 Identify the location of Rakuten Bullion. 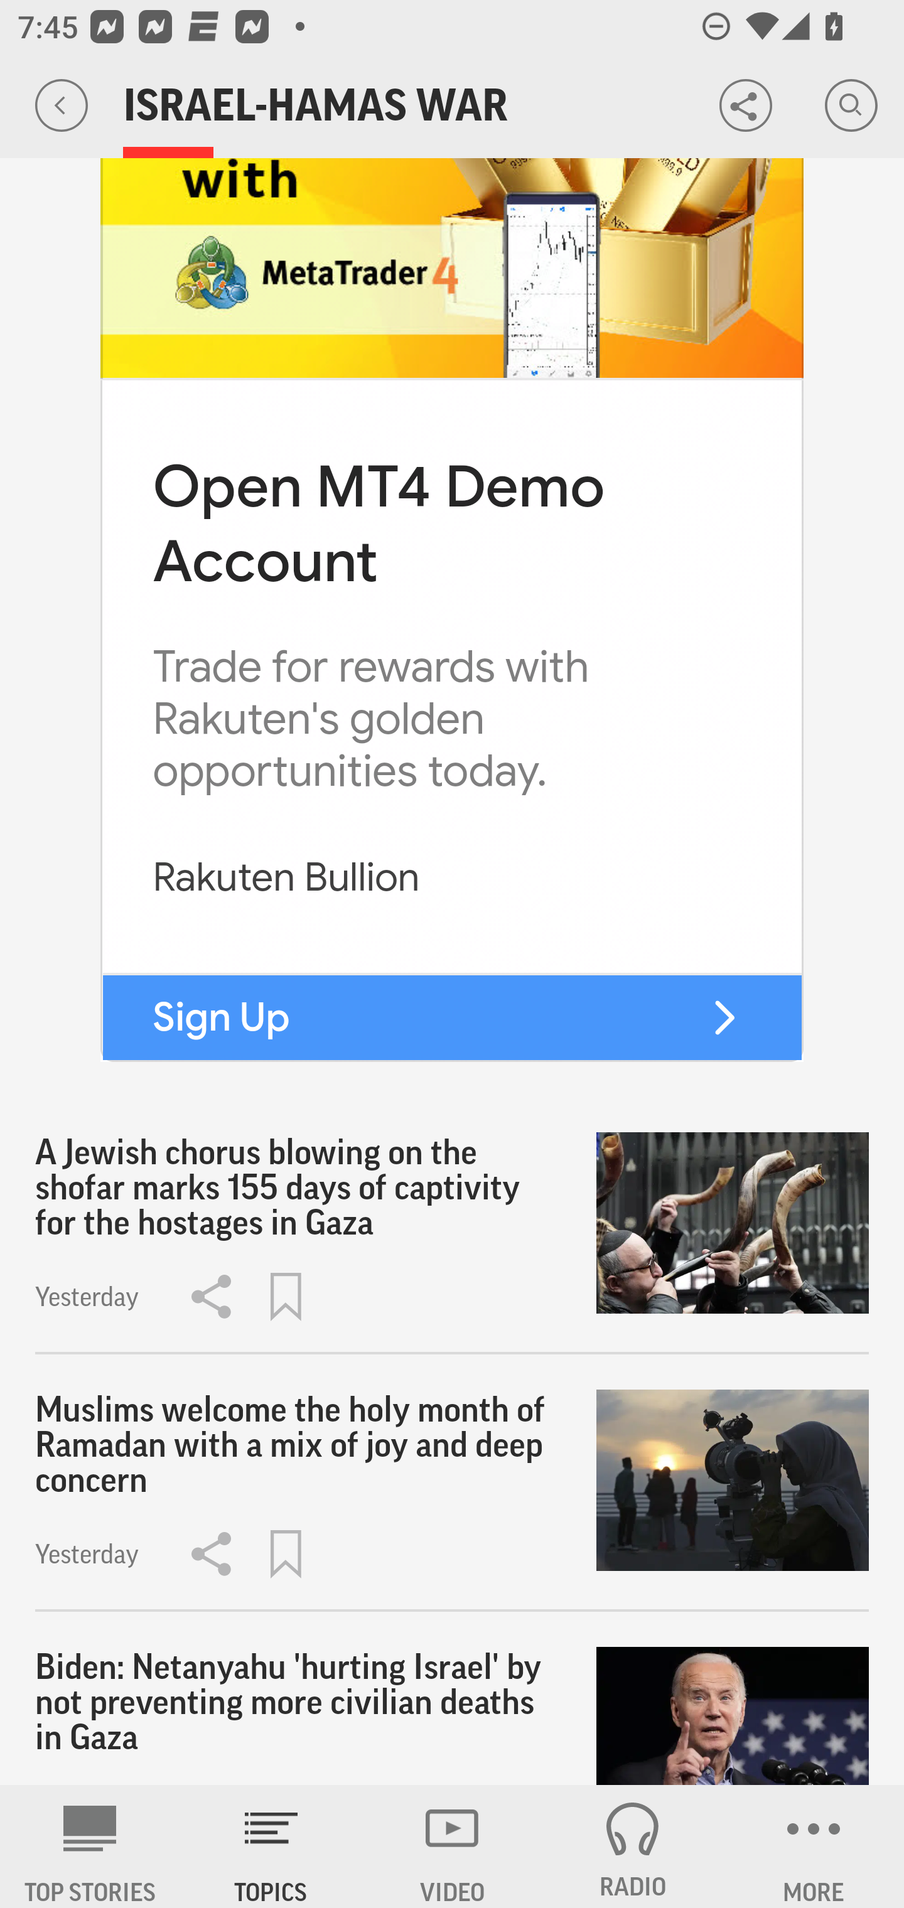
(286, 877).